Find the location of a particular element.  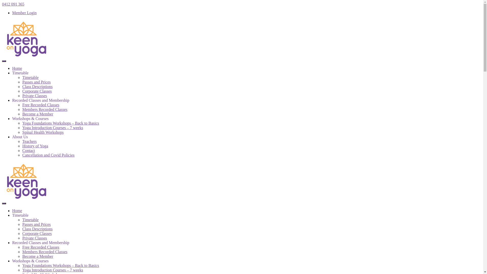

Timetable is located at coordinates (20, 215).